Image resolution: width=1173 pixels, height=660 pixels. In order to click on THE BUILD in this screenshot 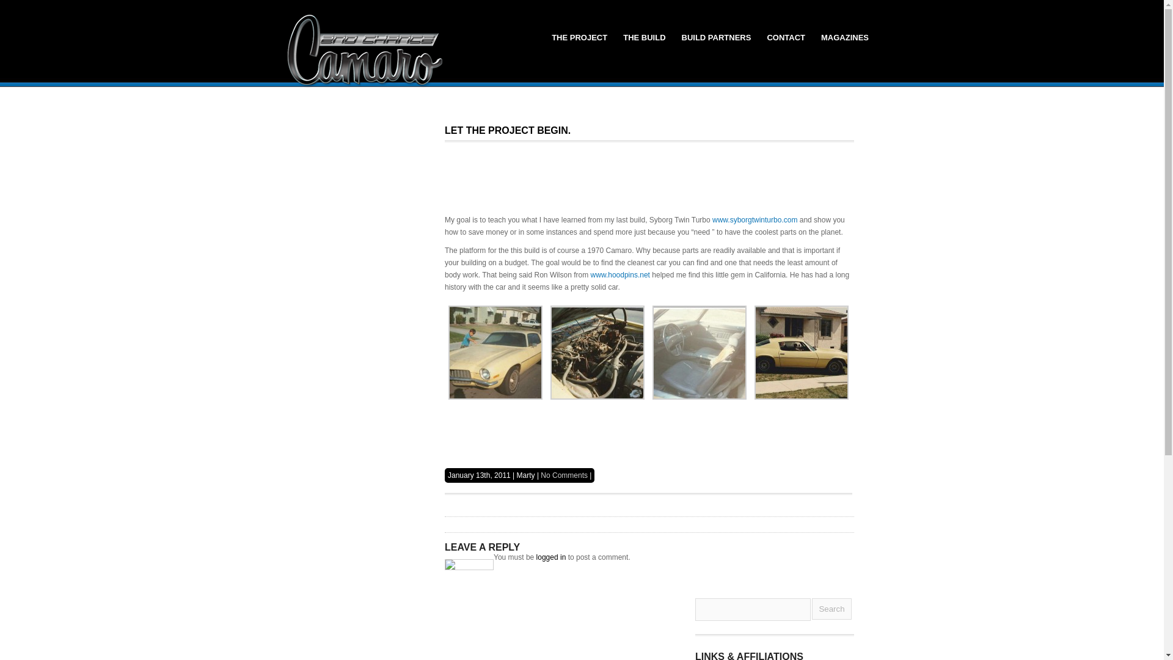, I will do `click(644, 37)`.